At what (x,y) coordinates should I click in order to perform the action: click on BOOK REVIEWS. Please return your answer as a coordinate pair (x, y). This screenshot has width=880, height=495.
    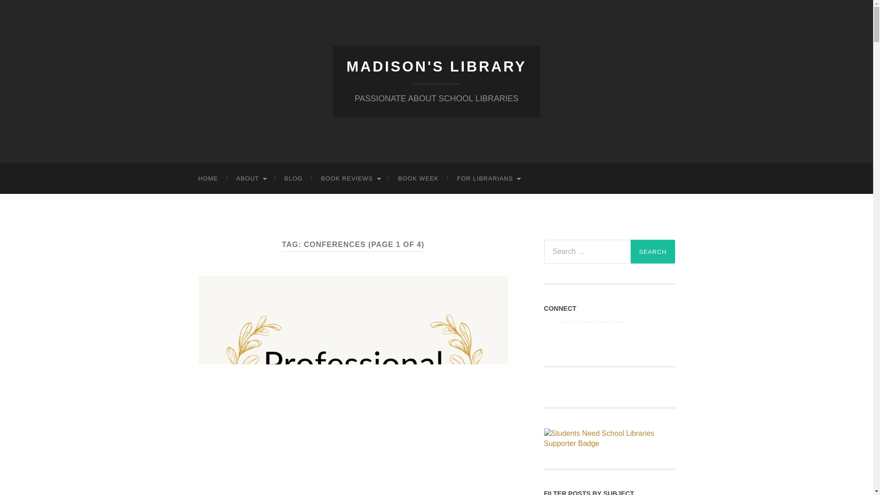
    Looking at the image, I should click on (350, 179).